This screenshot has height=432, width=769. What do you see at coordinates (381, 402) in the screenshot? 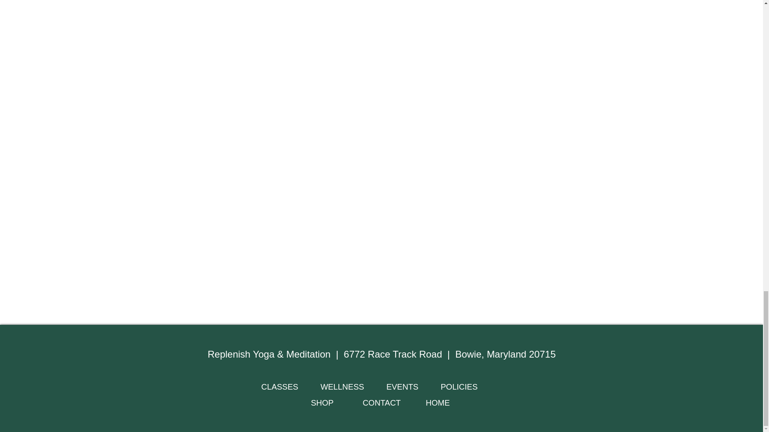
I see `CONTACT` at bounding box center [381, 402].